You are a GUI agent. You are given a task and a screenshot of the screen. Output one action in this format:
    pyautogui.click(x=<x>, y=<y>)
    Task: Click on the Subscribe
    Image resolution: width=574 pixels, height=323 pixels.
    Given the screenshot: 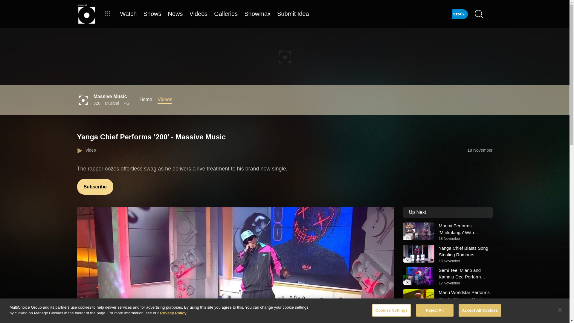 What is the action you would take?
    pyautogui.click(x=95, y=187)
    